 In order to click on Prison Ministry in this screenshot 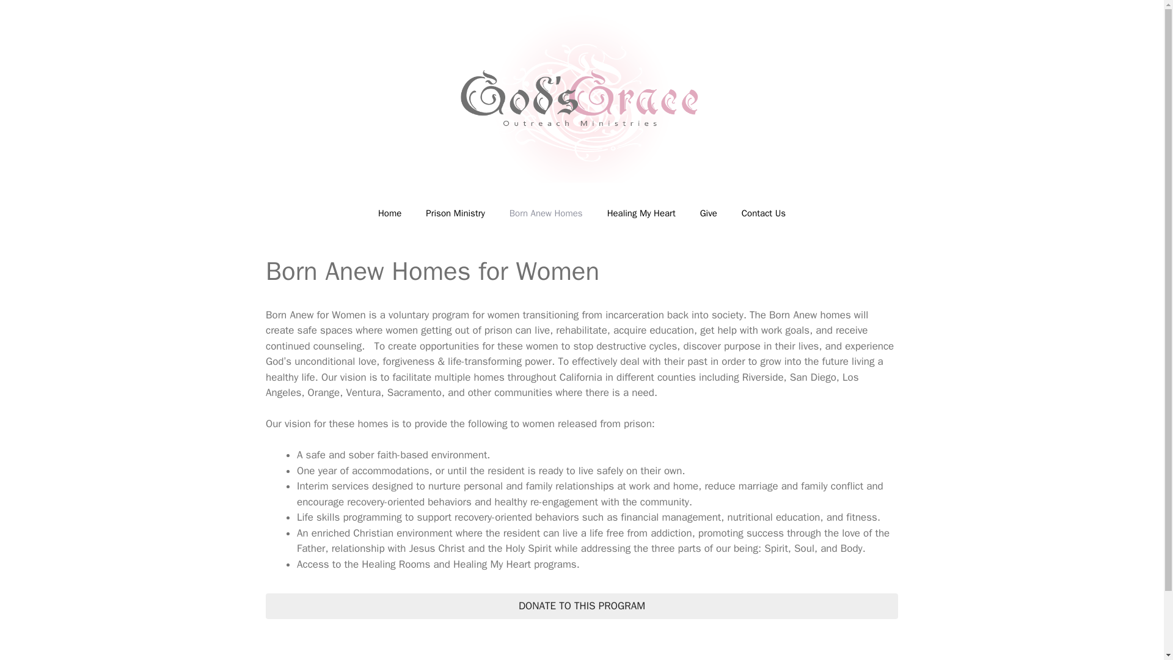, I will do `click(455, 213)`.